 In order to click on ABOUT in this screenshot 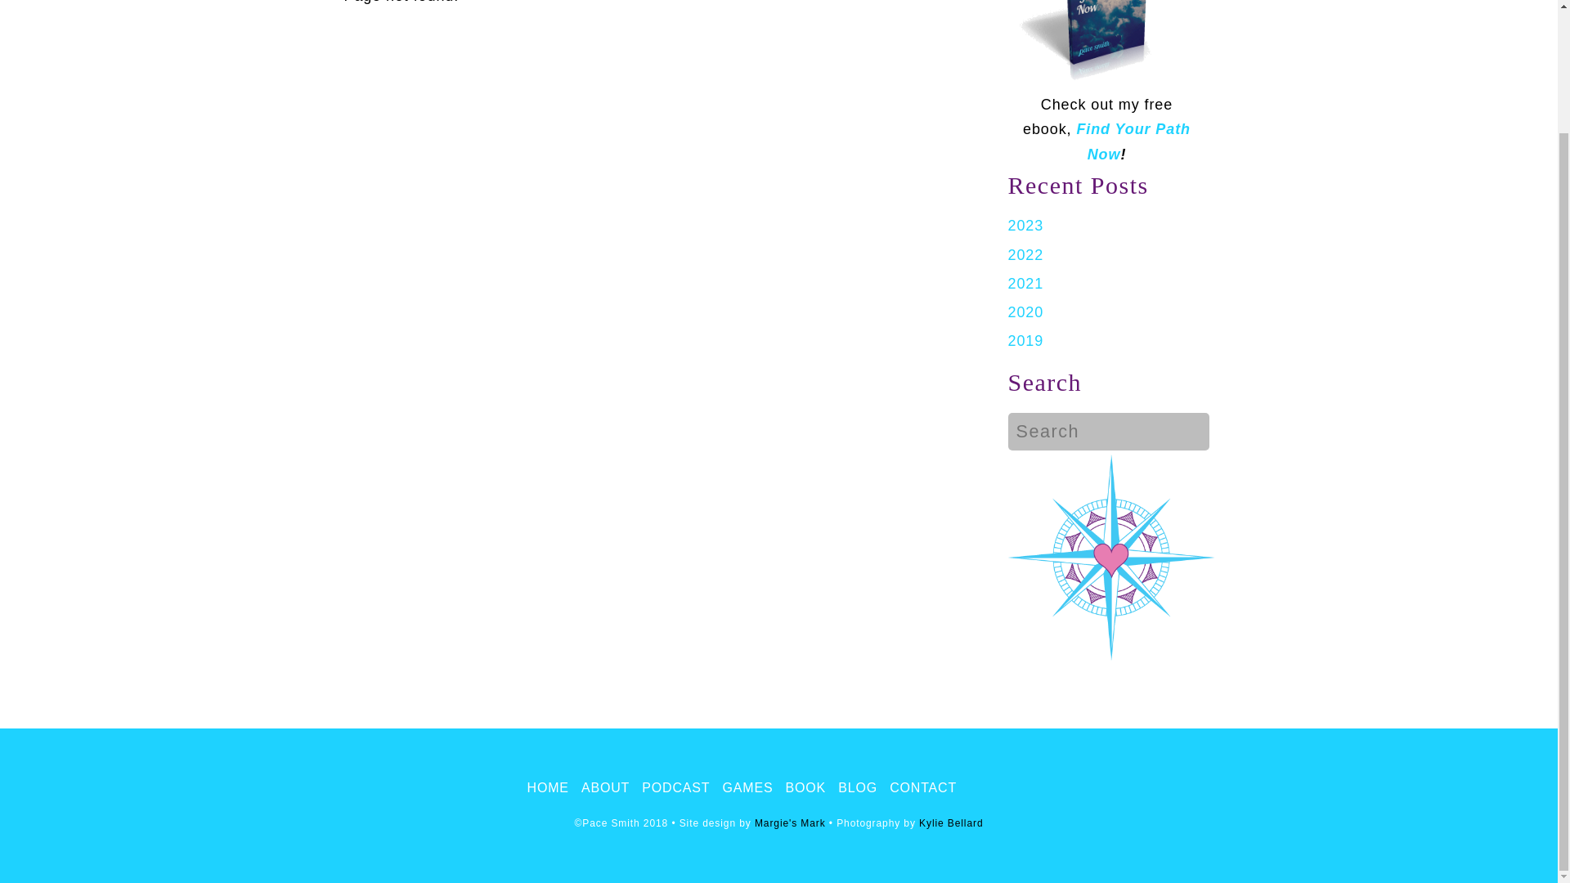, I will do `click(605, 788)`.